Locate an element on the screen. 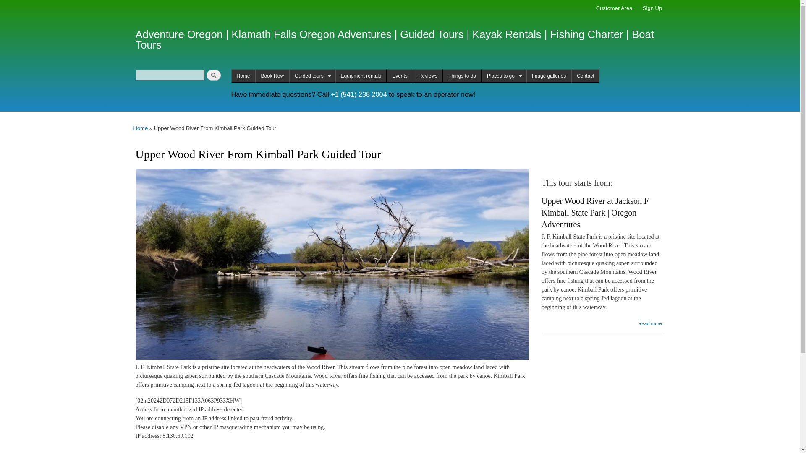 The width and height of the screenshot is (806, 453). View a list of guided tours offered by Adventure Oregon! is located at coordinates (312, 75).